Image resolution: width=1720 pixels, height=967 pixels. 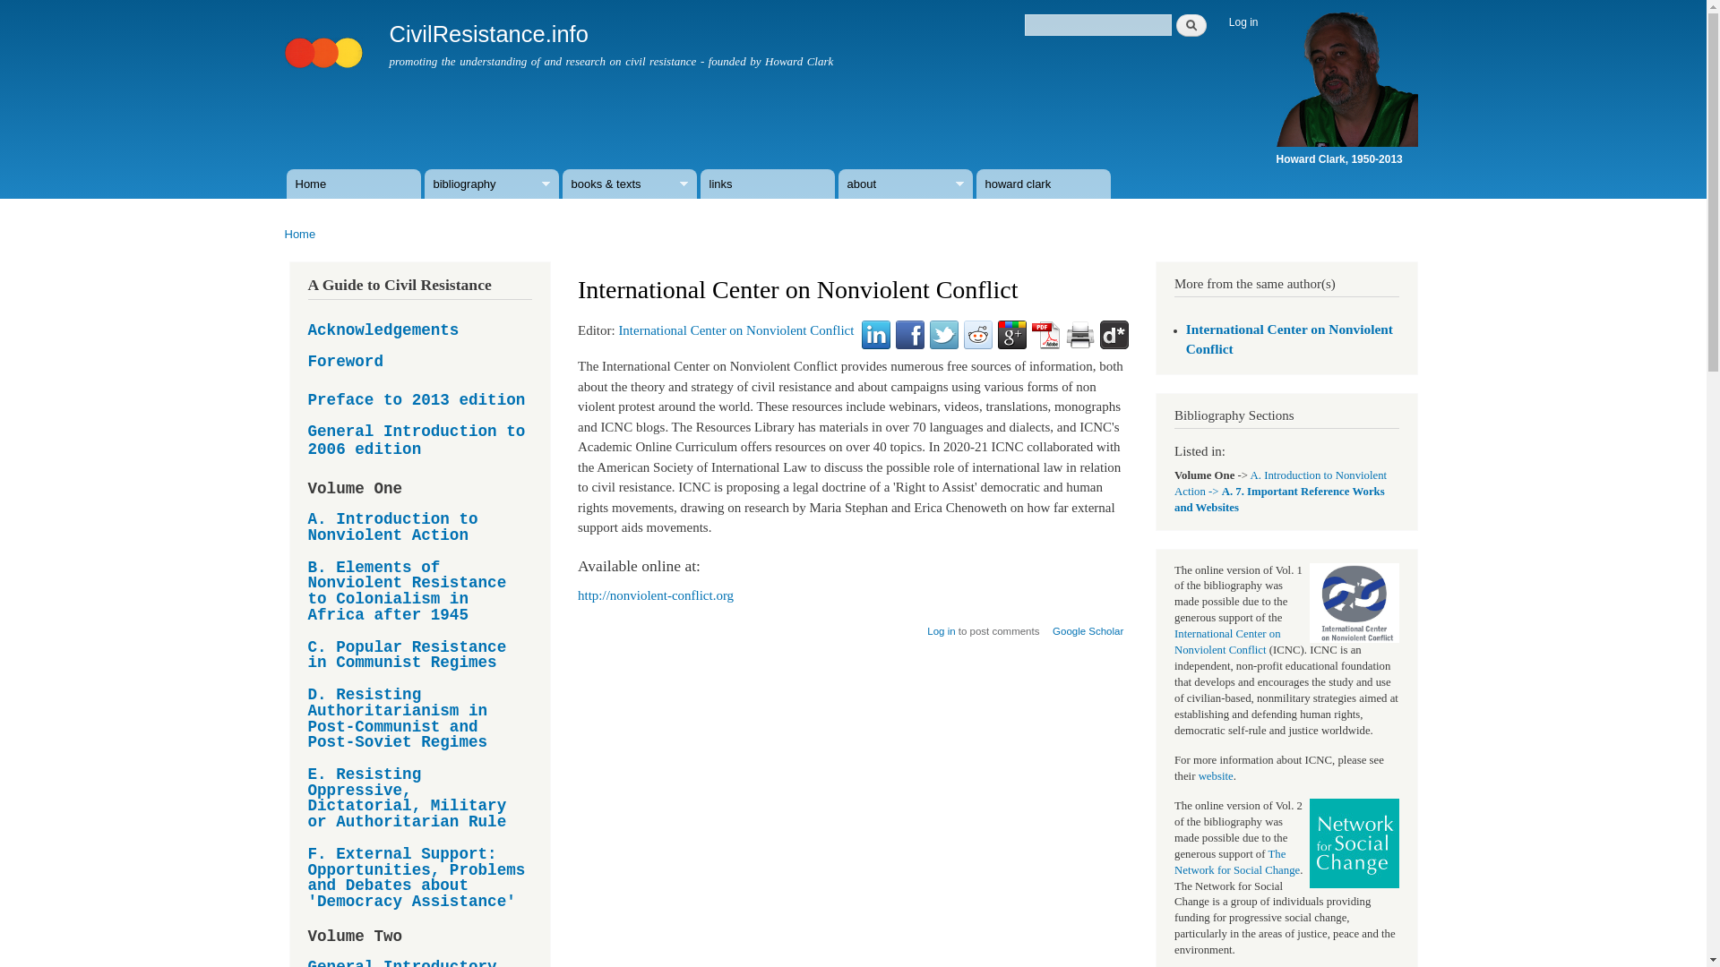 What do you see at coordinates (420, 441) in the screenshot?
I see `General Introduction to 2006 edition` at bounding box center [420, 441].